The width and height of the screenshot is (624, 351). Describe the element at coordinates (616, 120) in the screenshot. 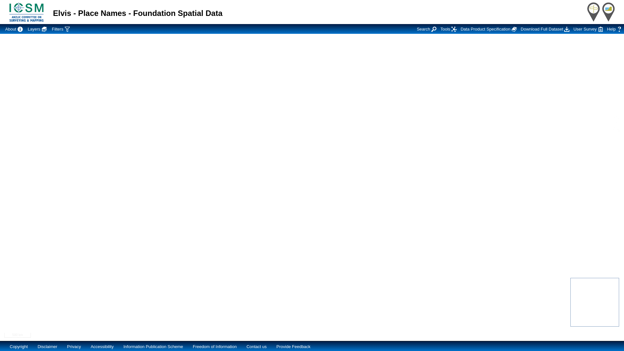

I see `Reset` at that location.